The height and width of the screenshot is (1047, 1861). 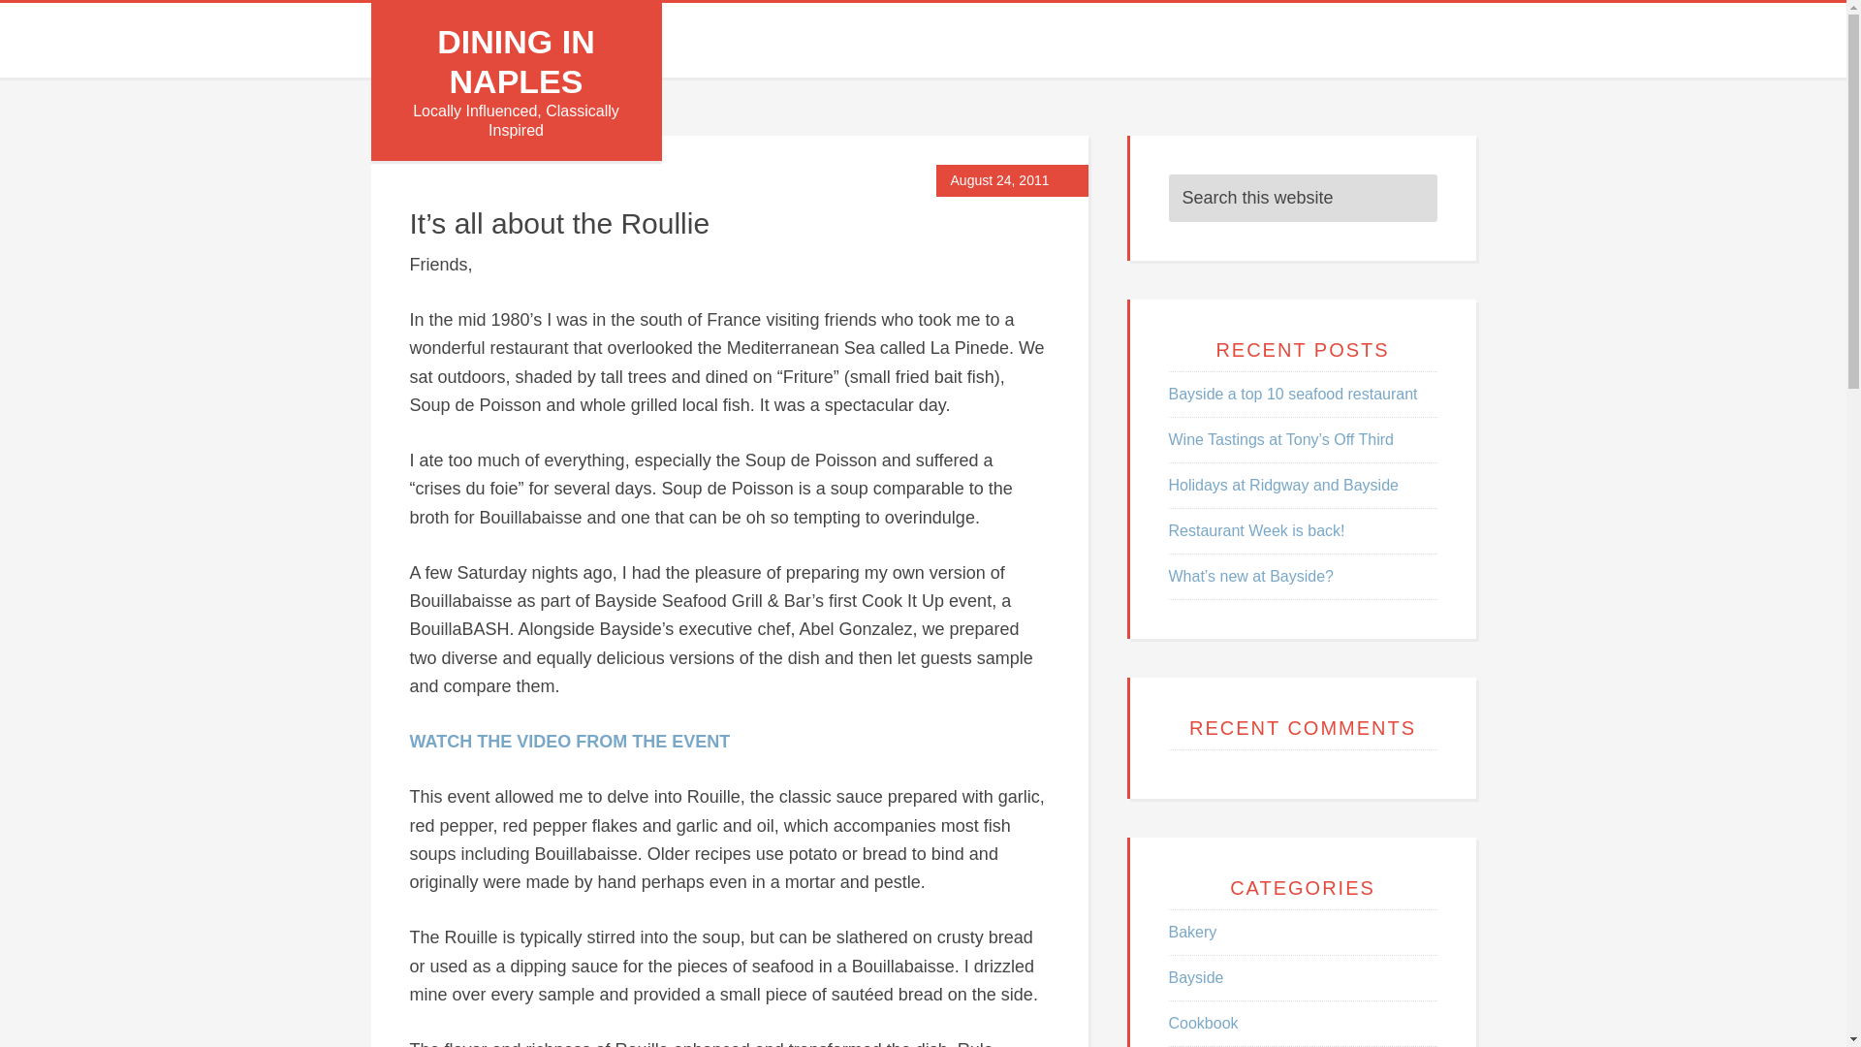 What do you see at coordinates (1256, 530) in the screenshot?
I see `Restaurant Week is back!` at bounding box center [1256, 530].